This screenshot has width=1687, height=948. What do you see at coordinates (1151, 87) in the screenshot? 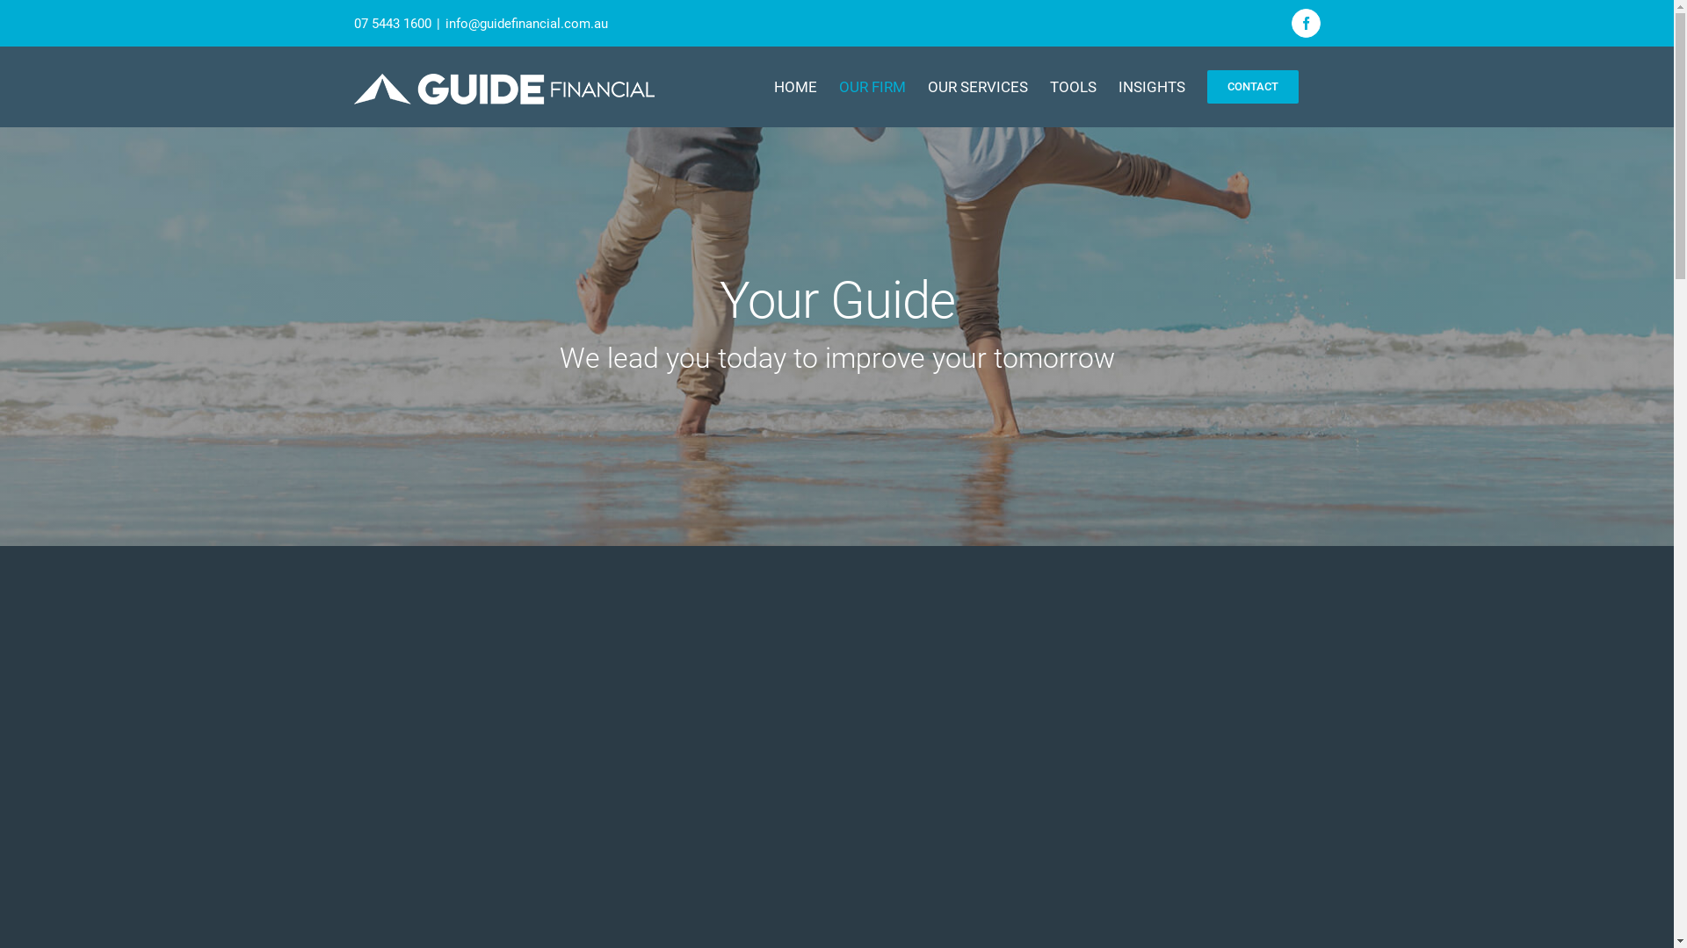
I see `INSIGHTS` at bounding box center [1151, 87].